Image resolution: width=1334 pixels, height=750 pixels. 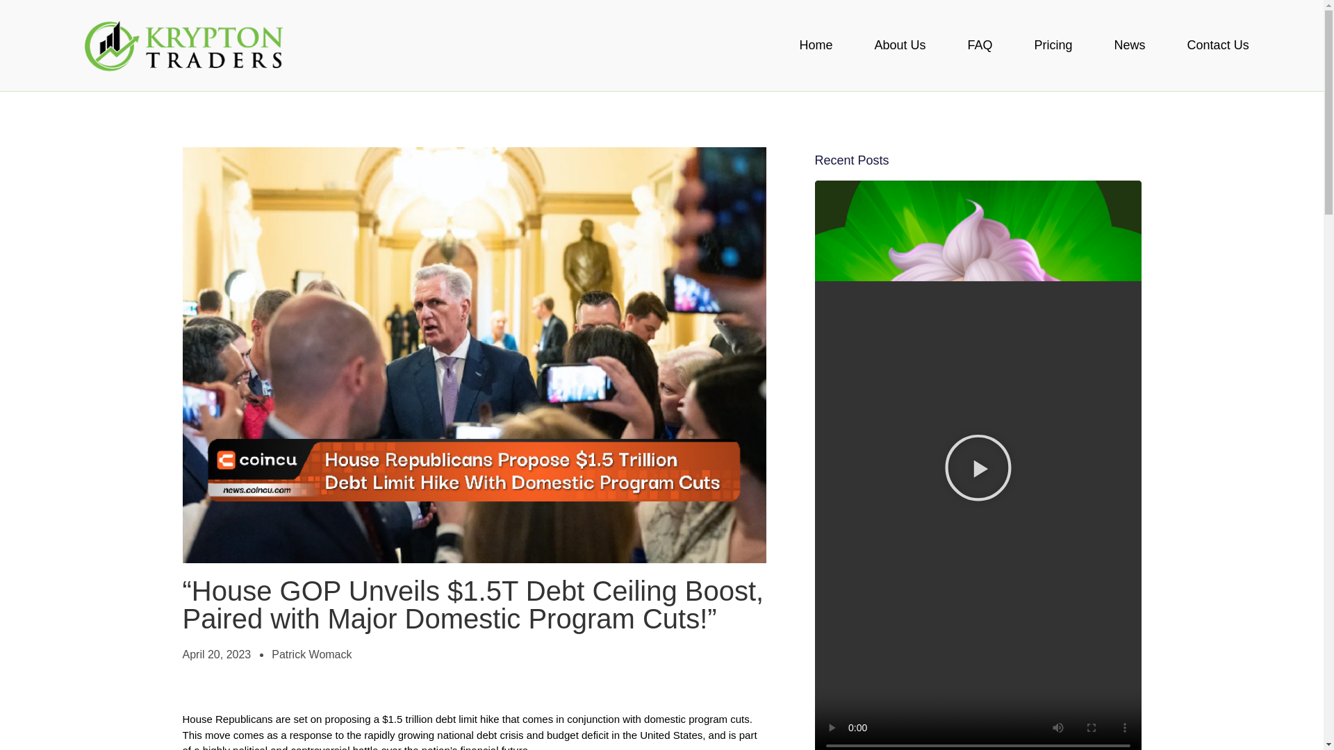 I want to click on Patrick Womack, so click(x=311, y=654).